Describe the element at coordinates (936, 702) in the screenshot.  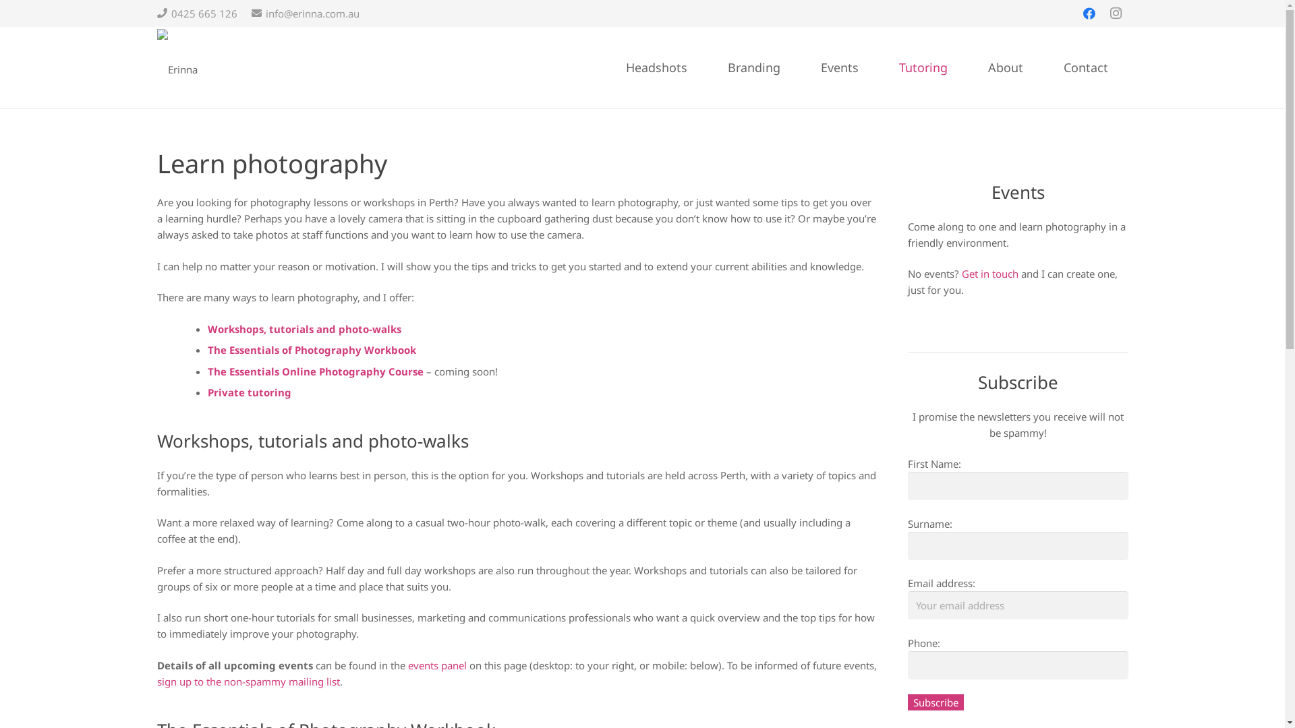
I see `Subscribe` at that location.